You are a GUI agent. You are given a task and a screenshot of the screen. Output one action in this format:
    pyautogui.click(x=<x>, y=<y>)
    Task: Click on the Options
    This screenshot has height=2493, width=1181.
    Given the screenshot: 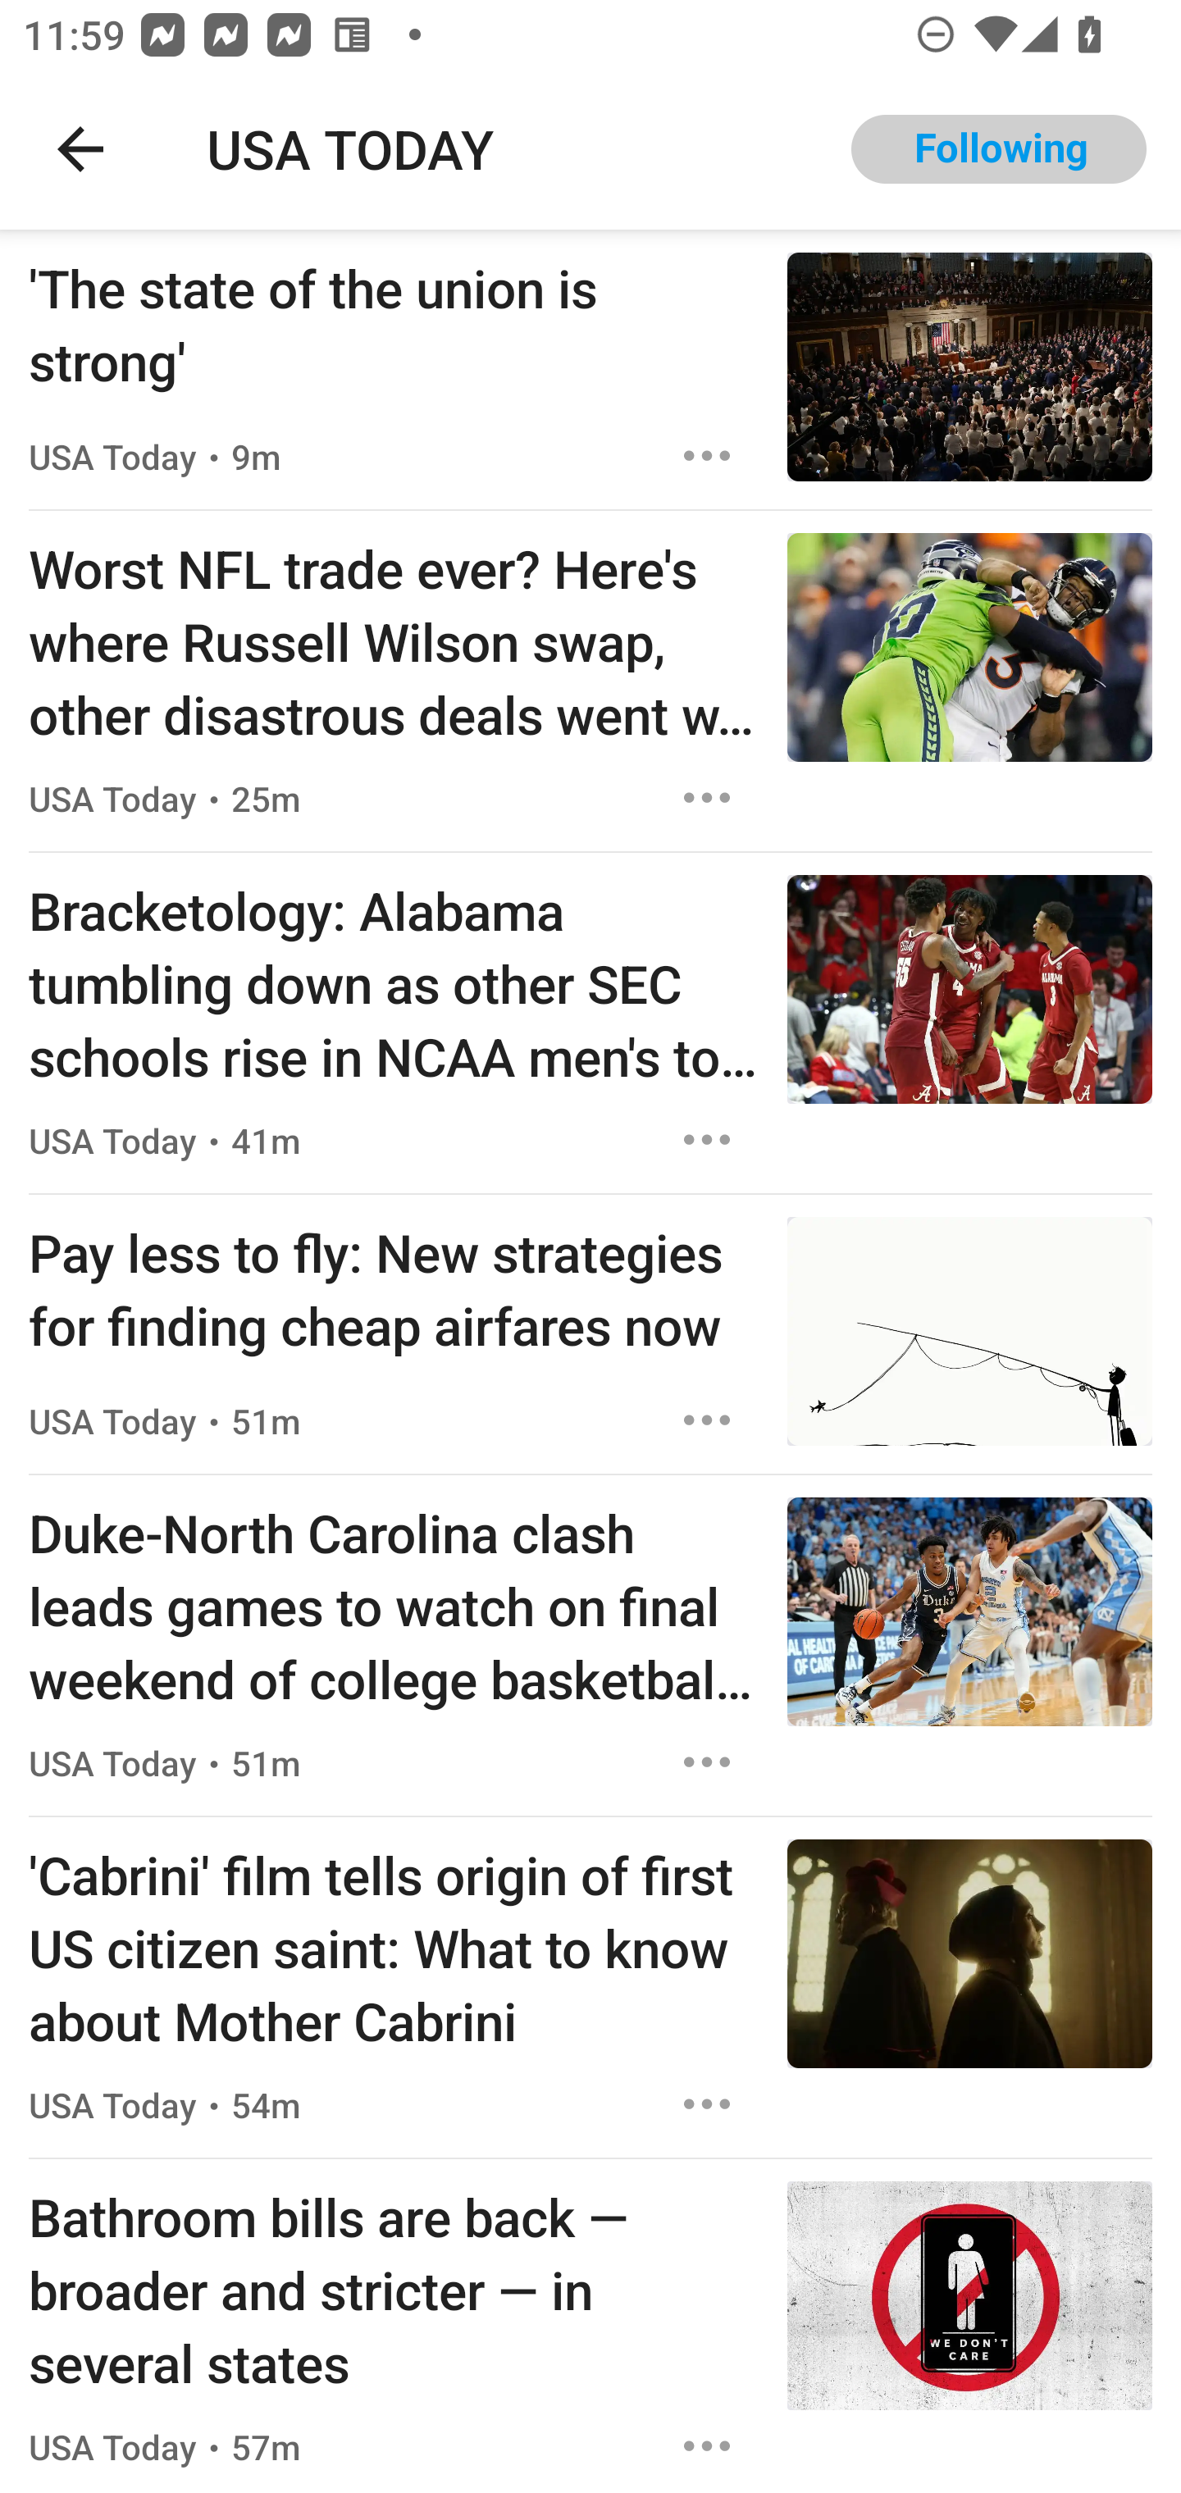 What is the action you would take?
    pyautogui.click(x=707, y=1762)
    